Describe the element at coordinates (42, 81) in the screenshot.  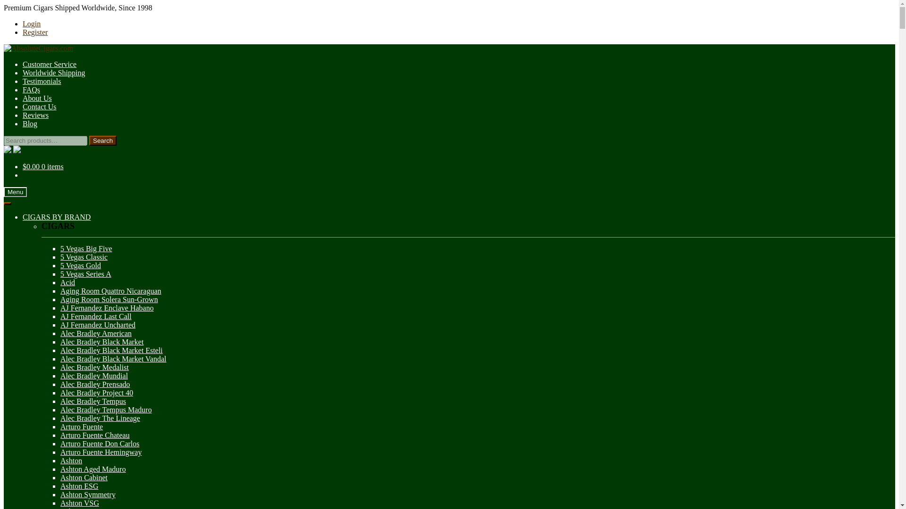
I see `Testimonials` at that location.